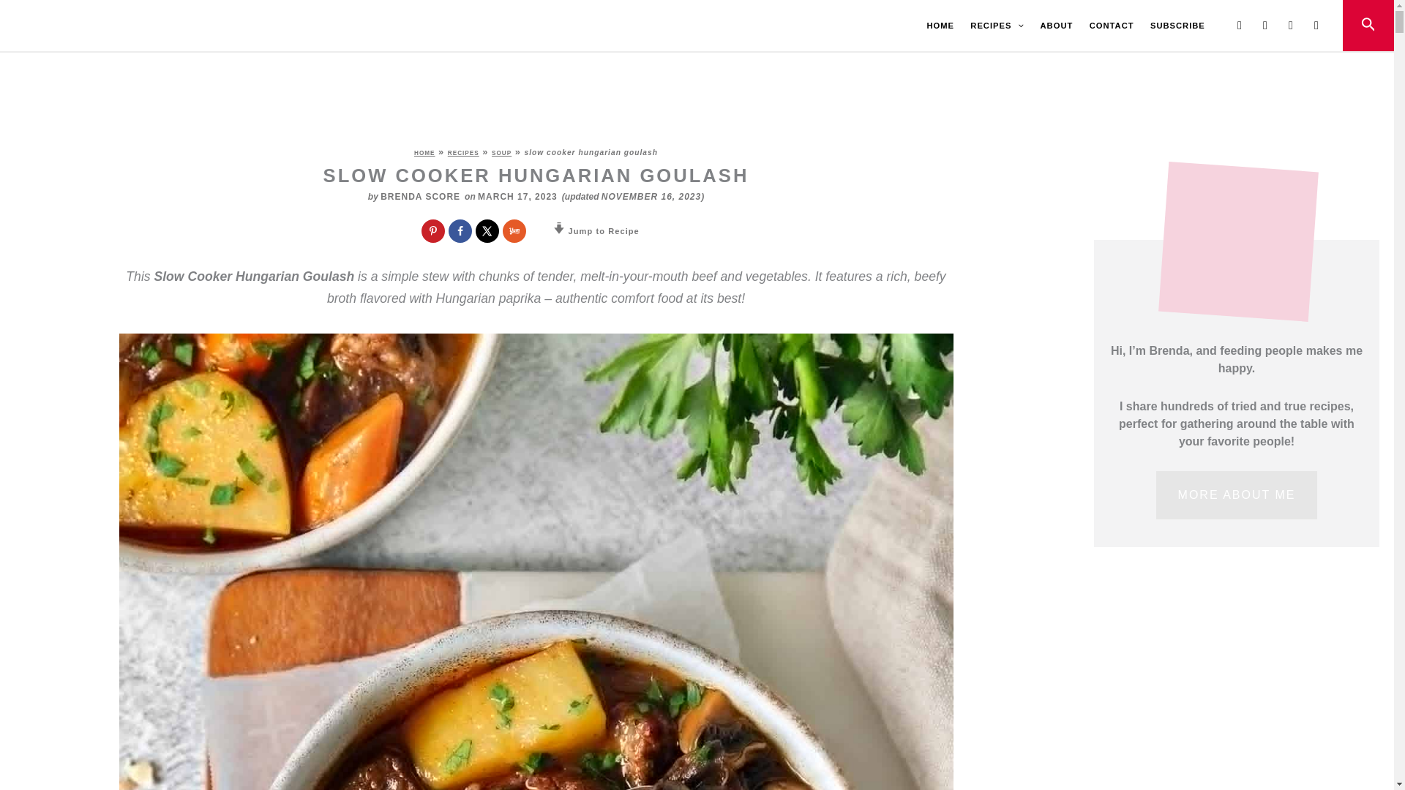 This screenshot has height=790, width=1405. What do you see at coordinates (433, 231) in the screenshot?
I see `Save to Pinterest` at bounding box center [433, 231].